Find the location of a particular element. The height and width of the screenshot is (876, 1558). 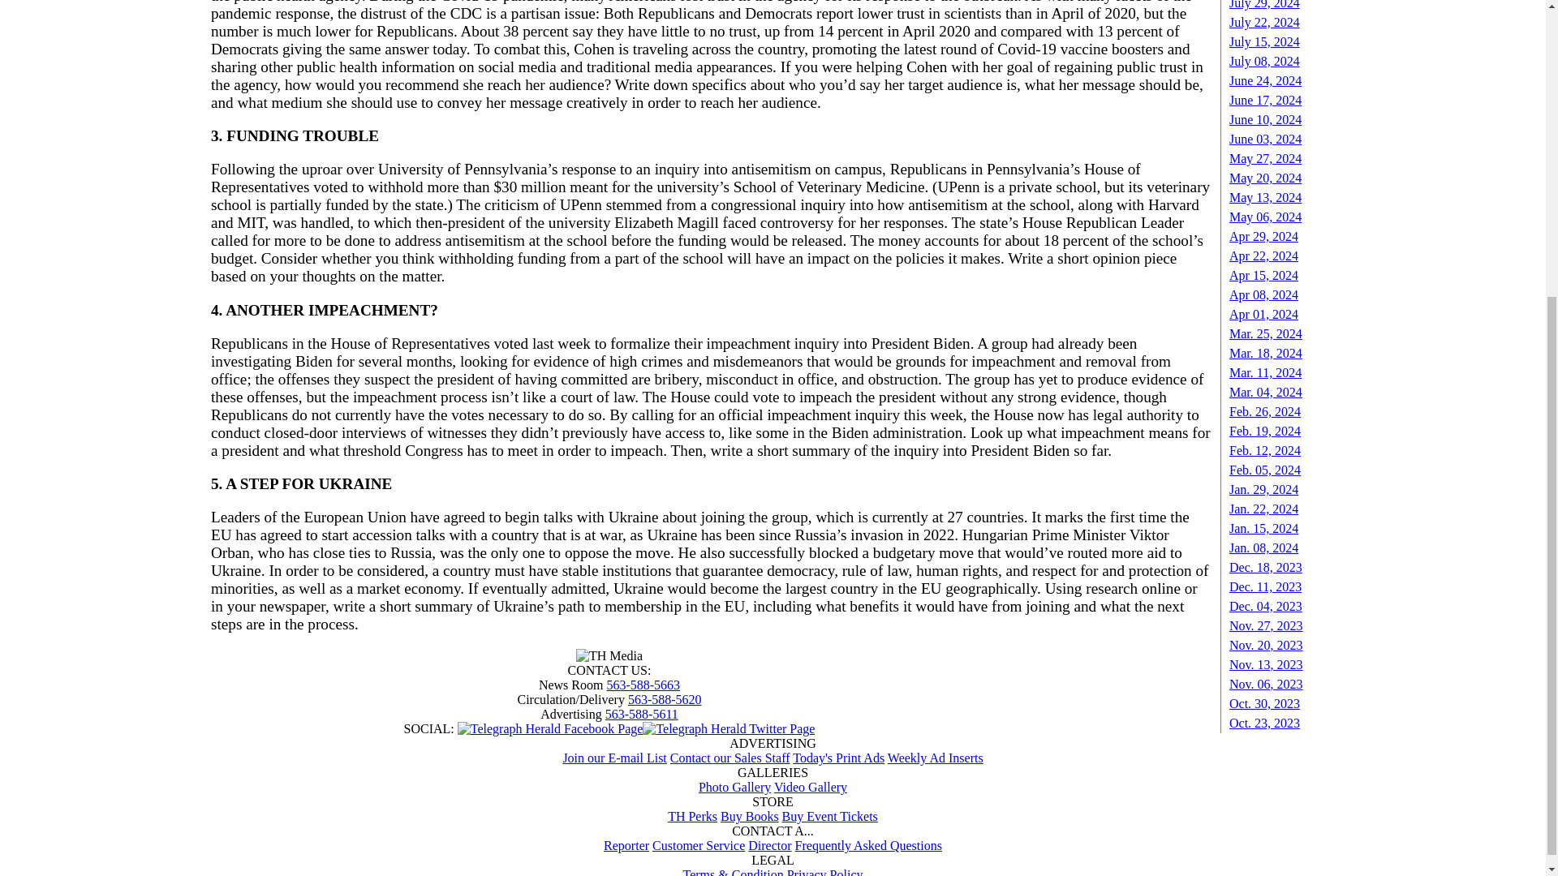

June 24, 2024 is located at coordinates (1264, 80).